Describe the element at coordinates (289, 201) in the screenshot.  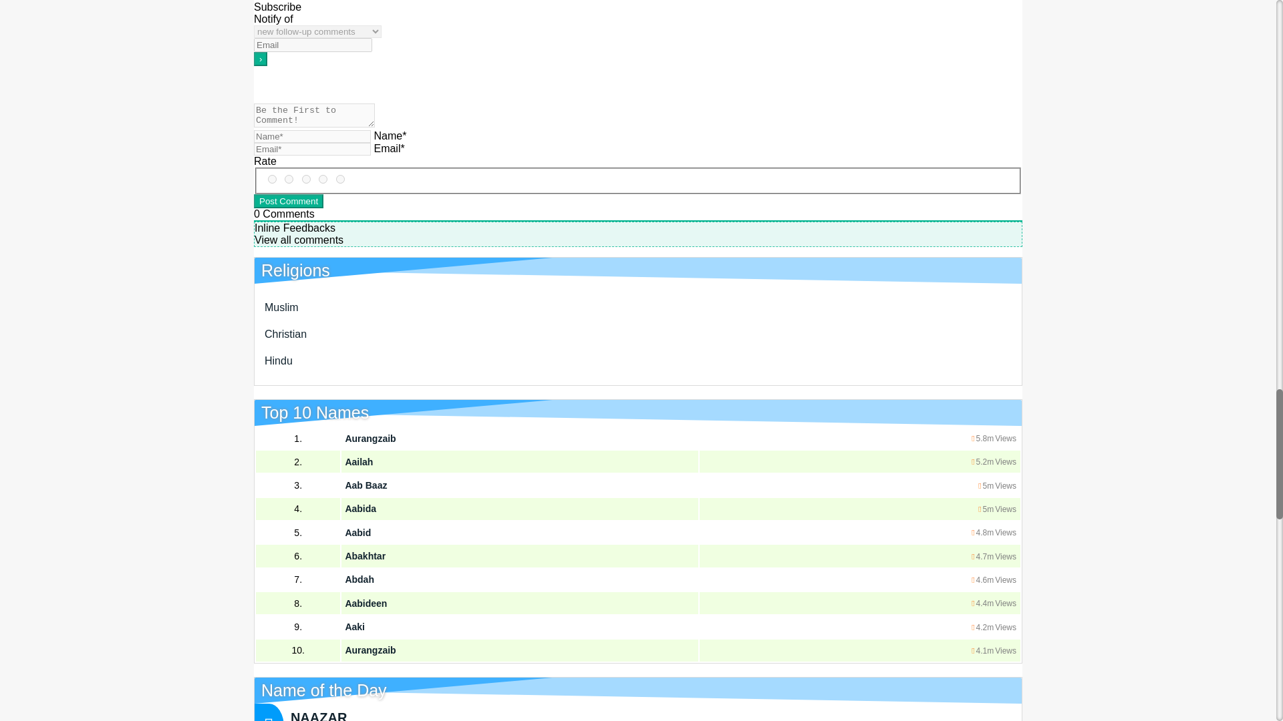
I see `Post Comment` at that location.